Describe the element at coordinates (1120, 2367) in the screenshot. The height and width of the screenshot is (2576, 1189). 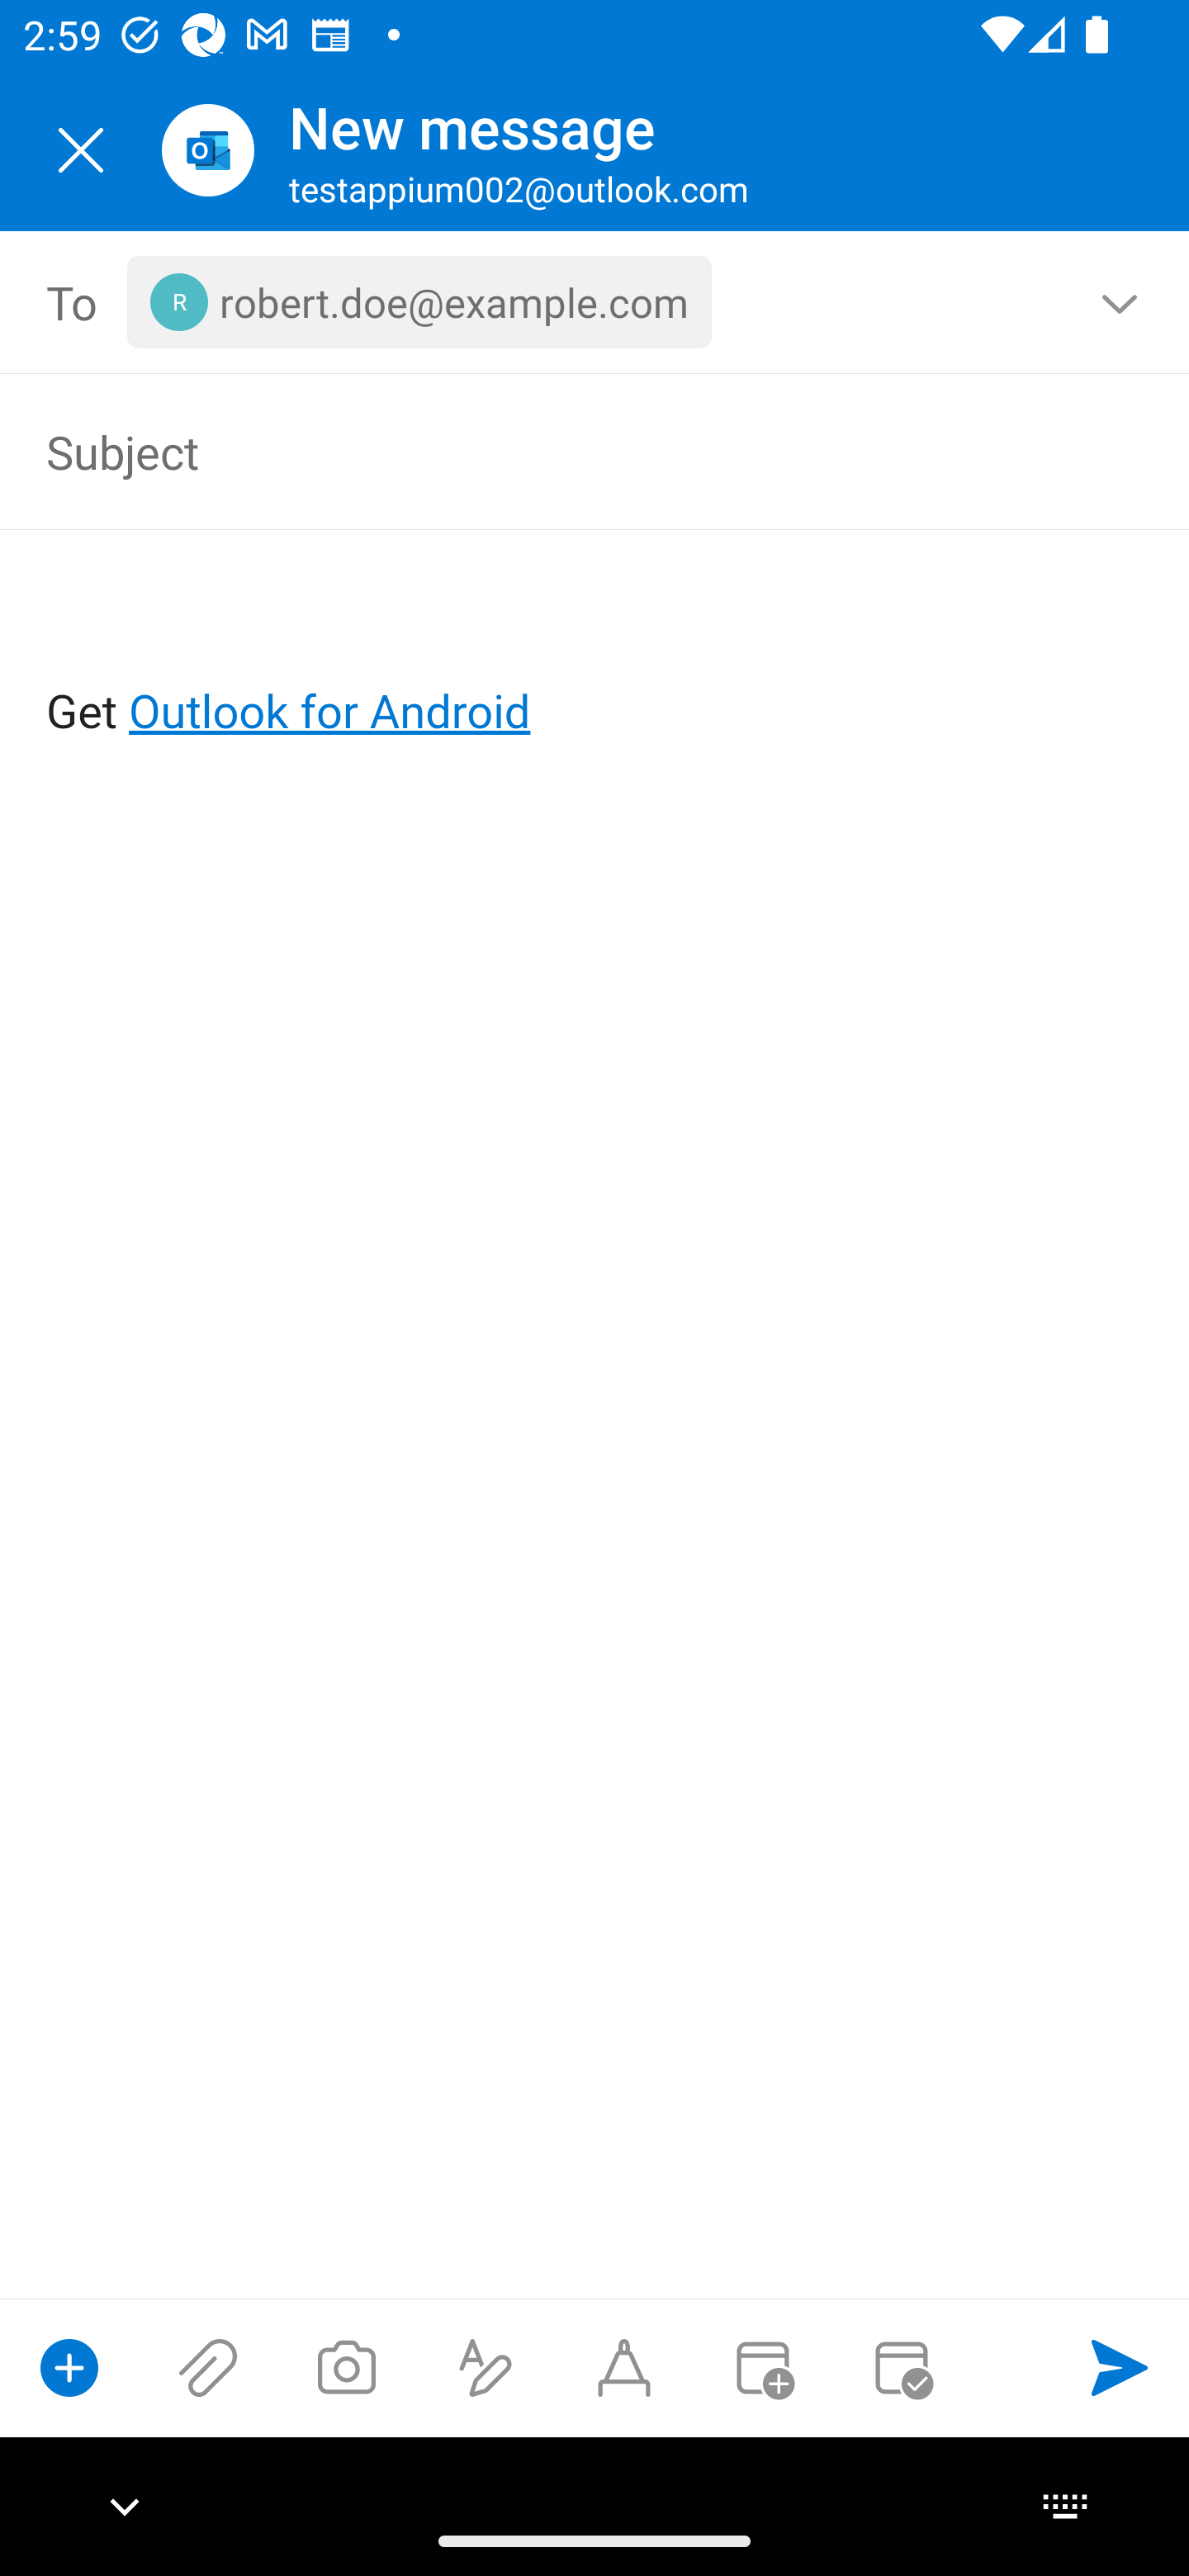
I see `Send` at that location.